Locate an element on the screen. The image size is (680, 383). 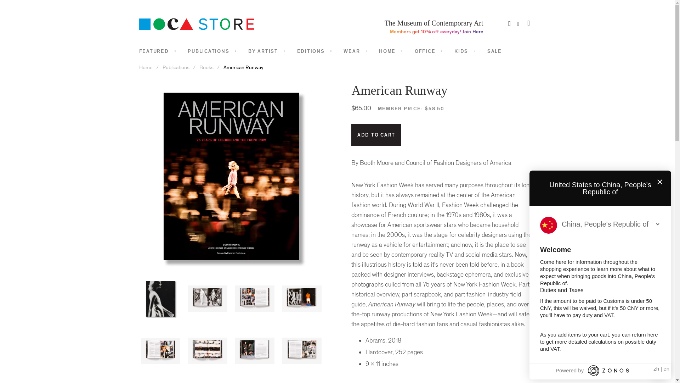
MOCA Store is located at coordinates (146, 67).